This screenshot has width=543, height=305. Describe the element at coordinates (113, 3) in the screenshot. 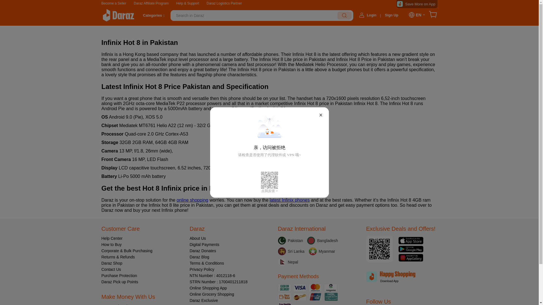

I see `Become a Seller` at that location.